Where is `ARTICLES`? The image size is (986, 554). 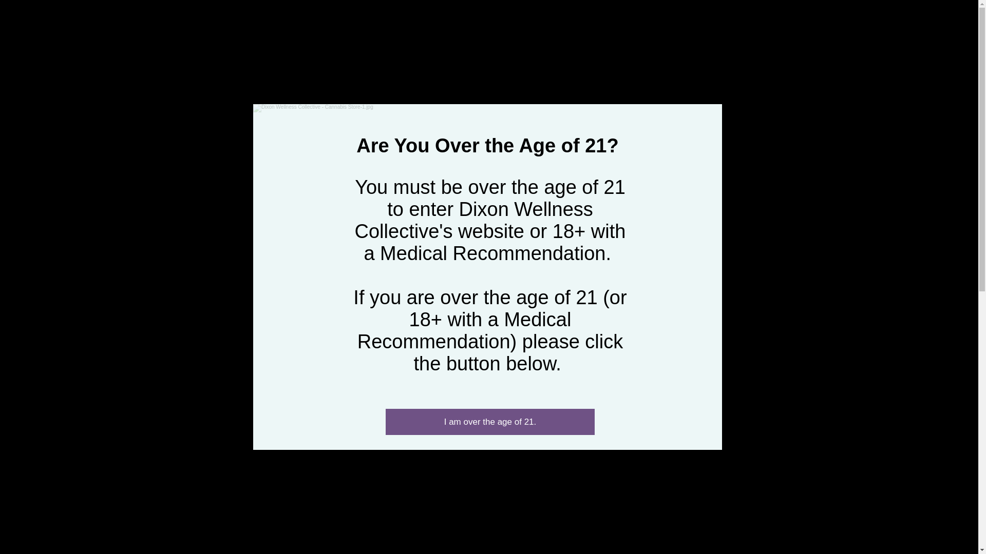 ARTICLES is located at coordinates (643, 44).